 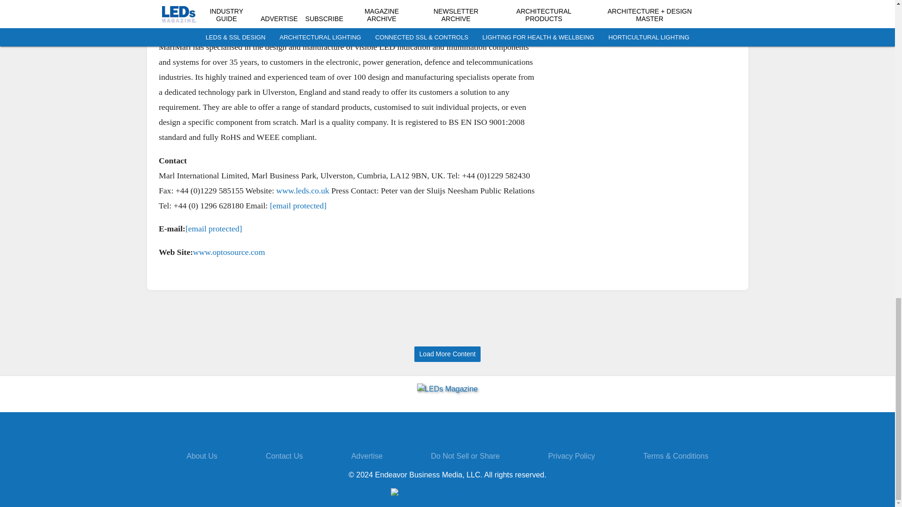 What do you see at coordinates (303, 191) in the screenshot?
I see `www.leds.co.uk` at bounding box center [303, 191].